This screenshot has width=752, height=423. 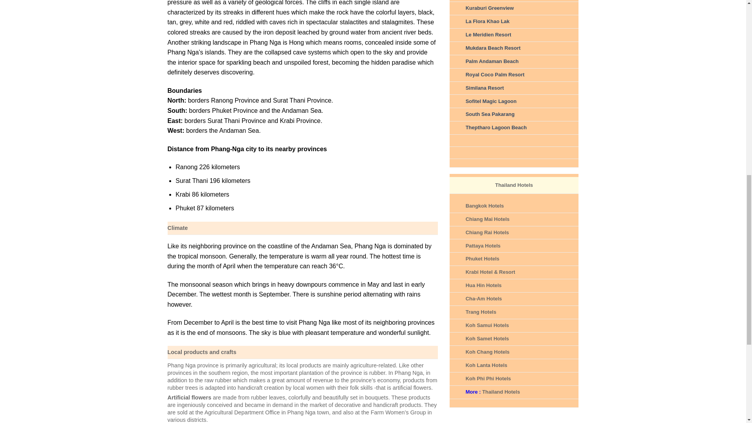 What do you see at coordinates (495, 74) in the screenshot?
I see `Royal Coco Palm Resort` at bounding box center [495, 74].